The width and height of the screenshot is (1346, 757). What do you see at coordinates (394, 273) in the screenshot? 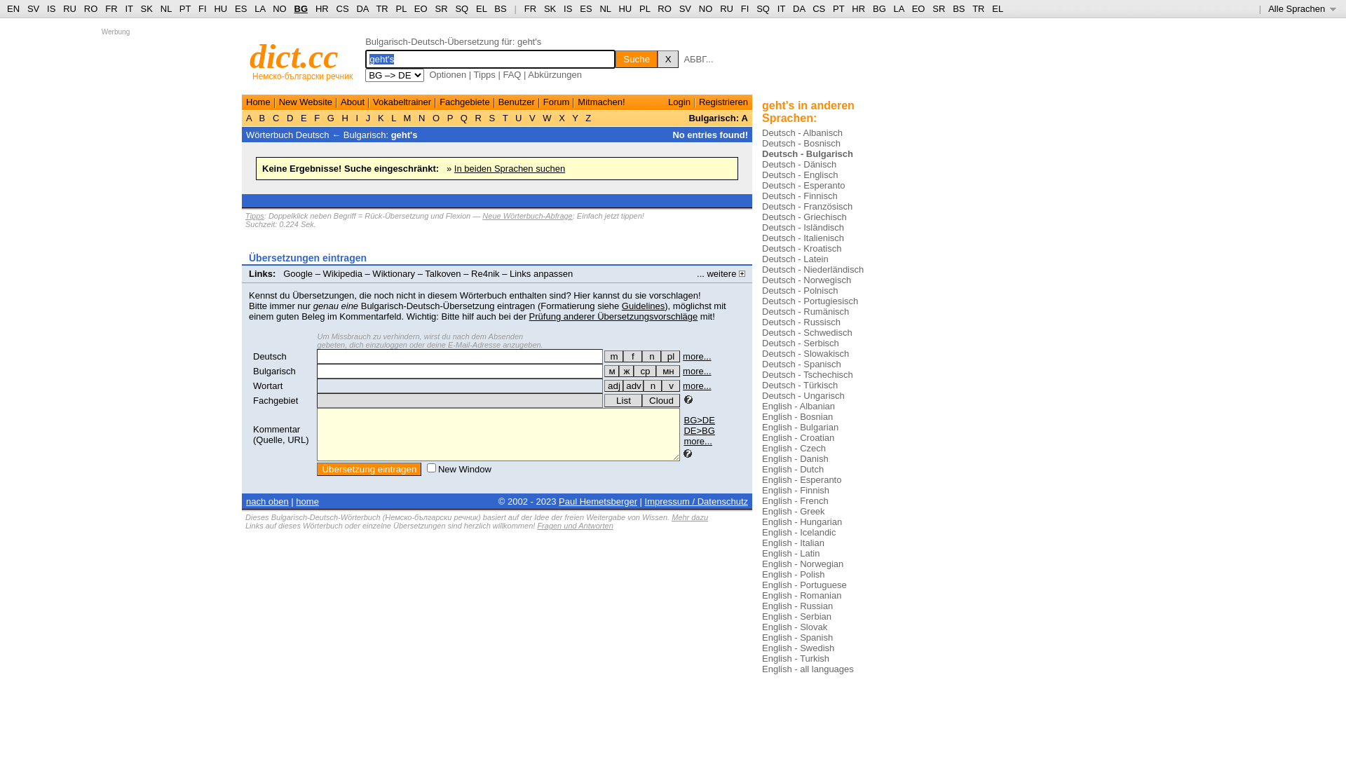
I see `Wiktionary` at bounding box center [394, 273].